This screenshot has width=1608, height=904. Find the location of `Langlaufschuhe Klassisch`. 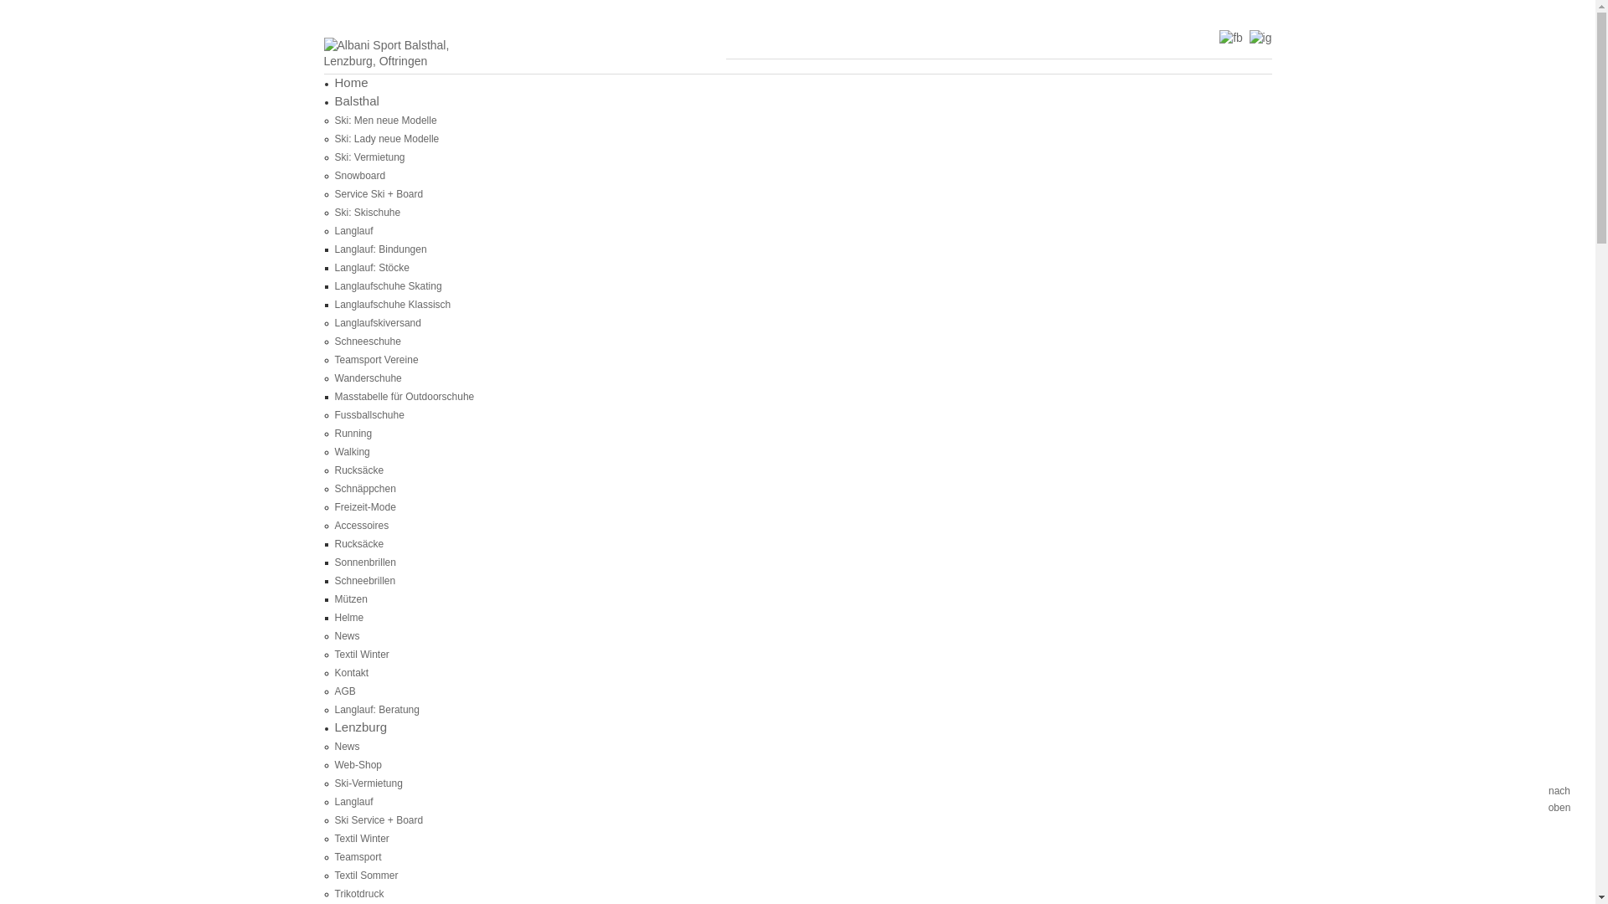

Langlaufschuhe Klassisch is located at coordinates (394, 305).